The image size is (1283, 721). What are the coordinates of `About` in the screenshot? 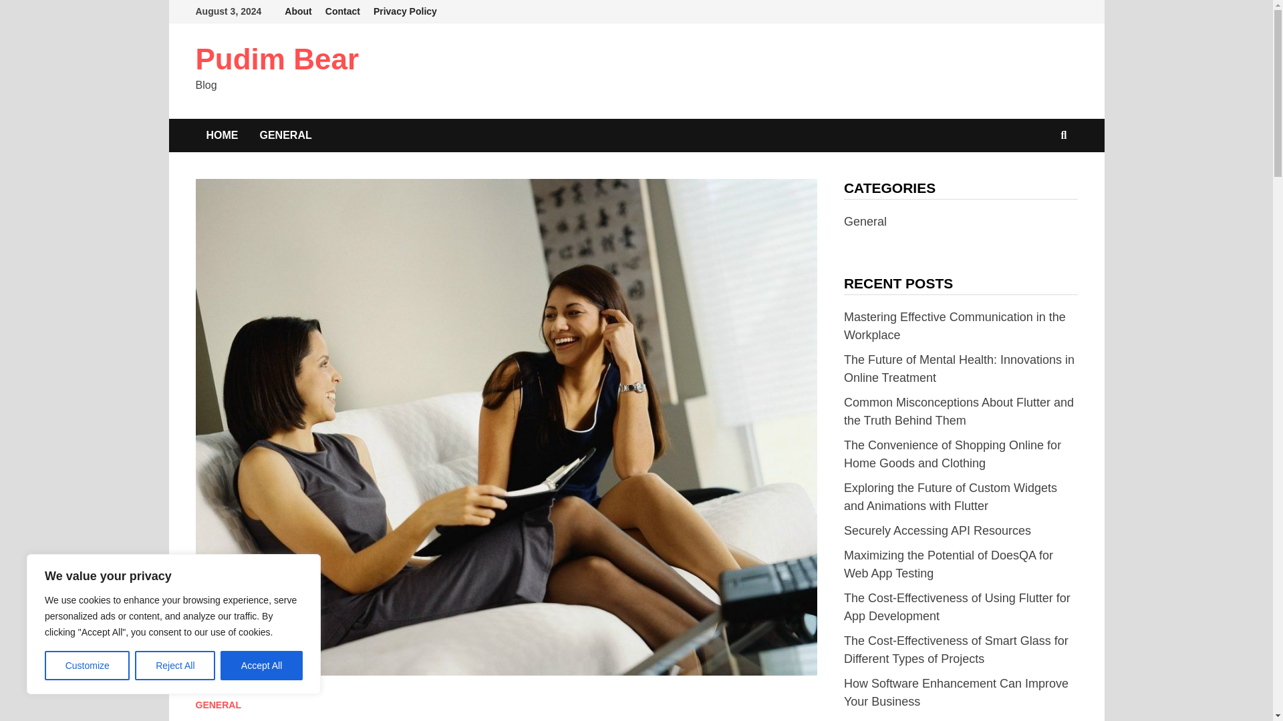 It's located at (298, 11).